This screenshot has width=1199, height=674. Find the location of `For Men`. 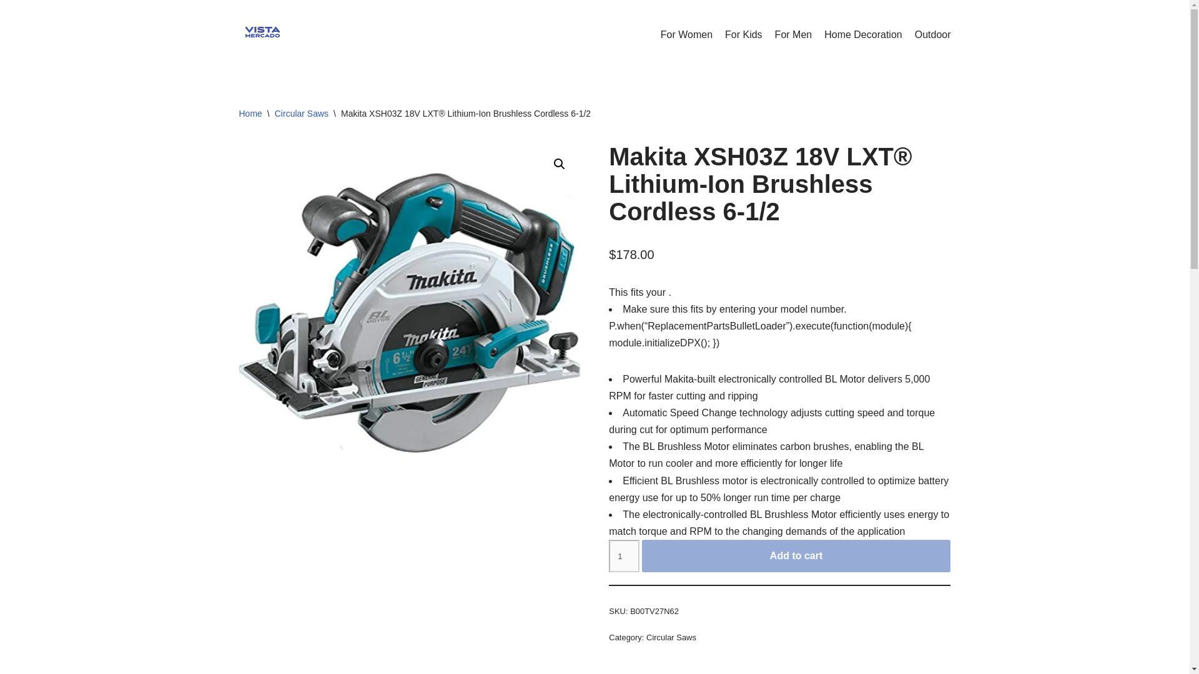

For Men is located at coordinates (793, 35).